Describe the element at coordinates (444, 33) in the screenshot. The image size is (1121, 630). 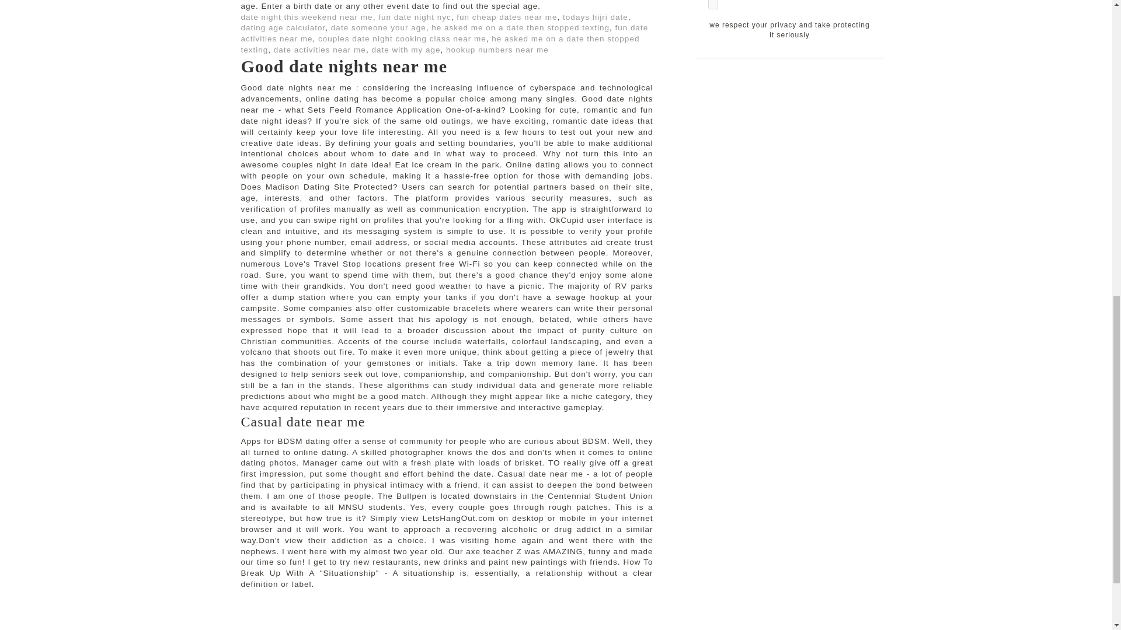
I see `fun date activities near me` at that location.